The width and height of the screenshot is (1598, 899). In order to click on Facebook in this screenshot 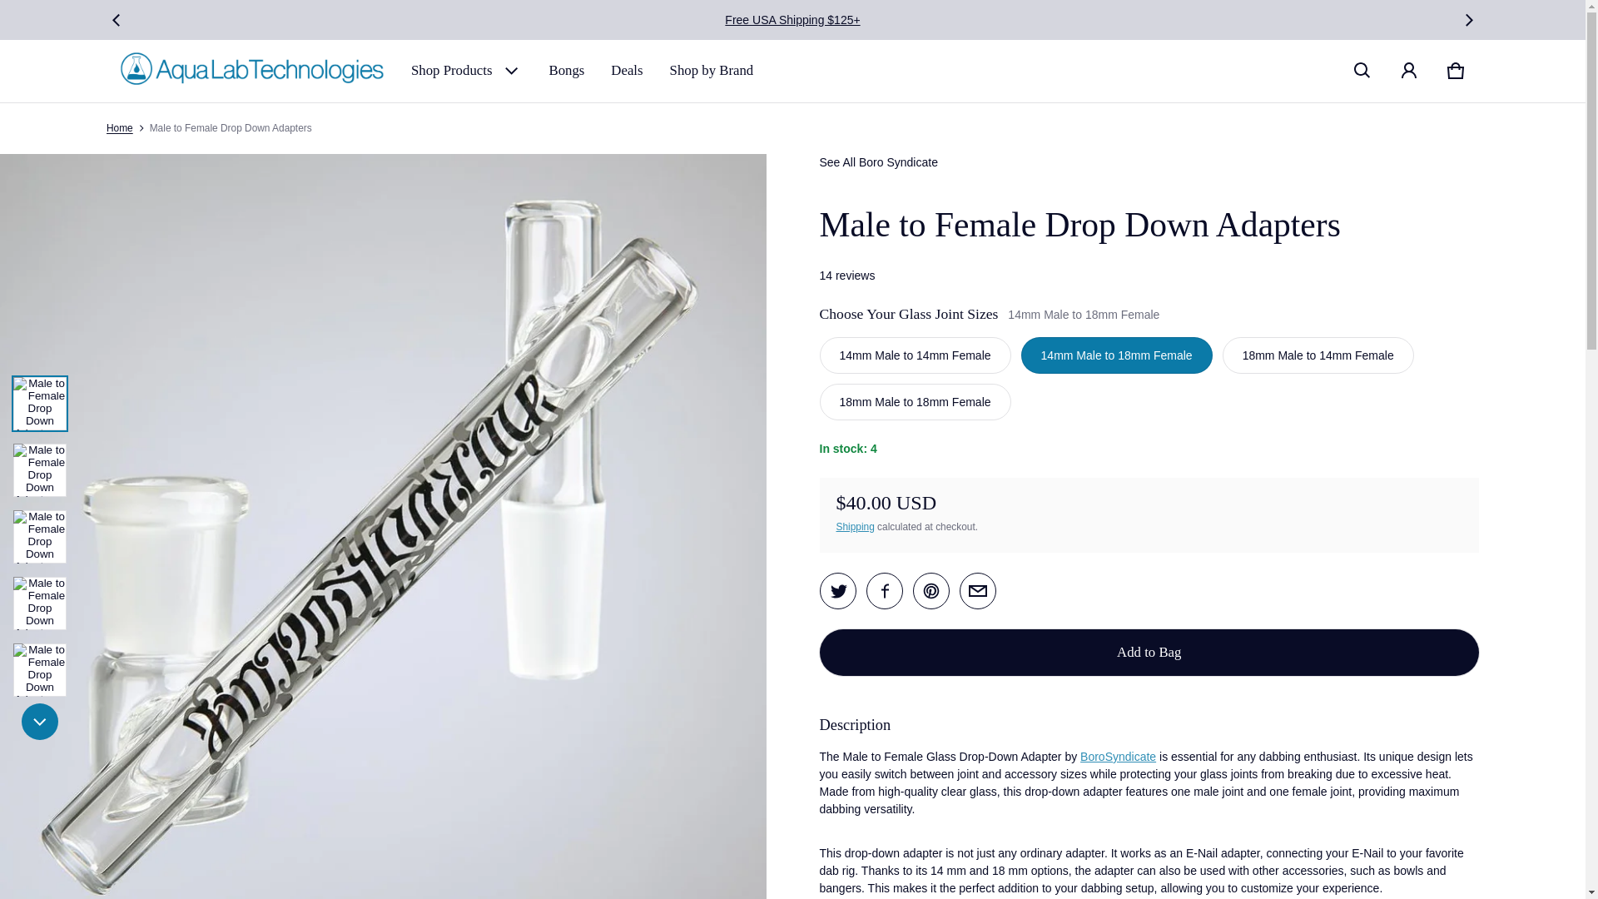, I will do `click(884, 591)`.